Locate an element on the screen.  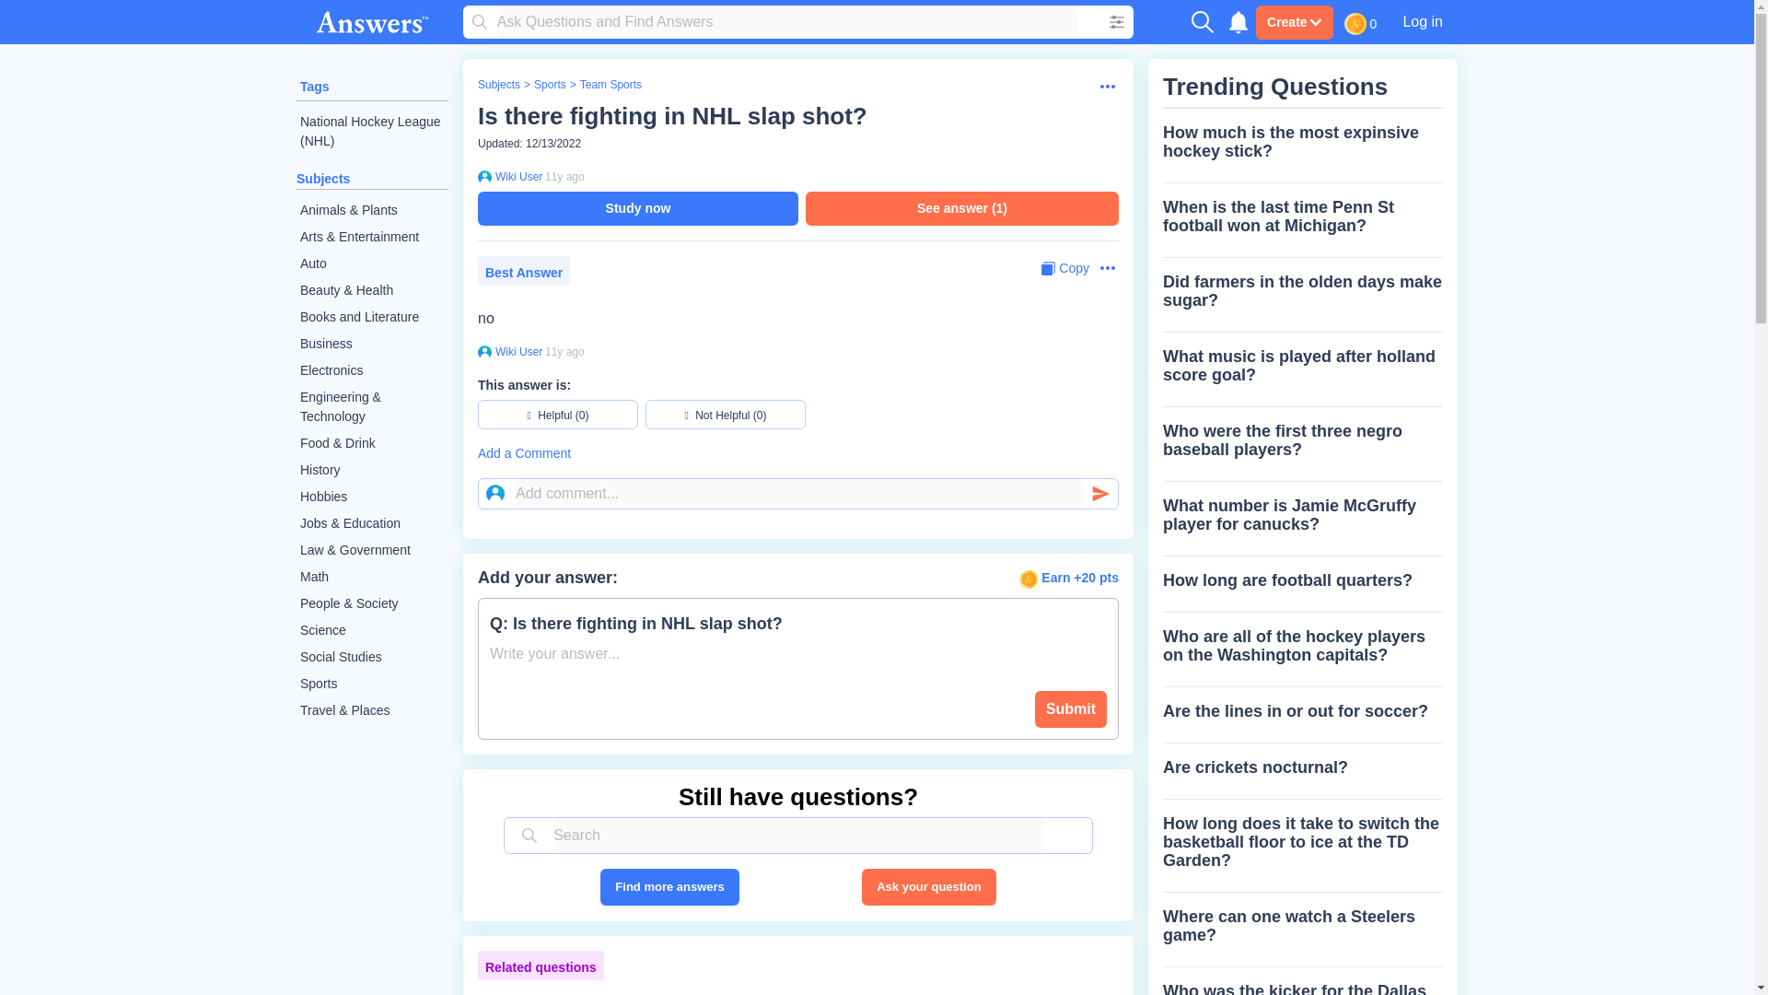
Auto is located at coordinates (372, 263).